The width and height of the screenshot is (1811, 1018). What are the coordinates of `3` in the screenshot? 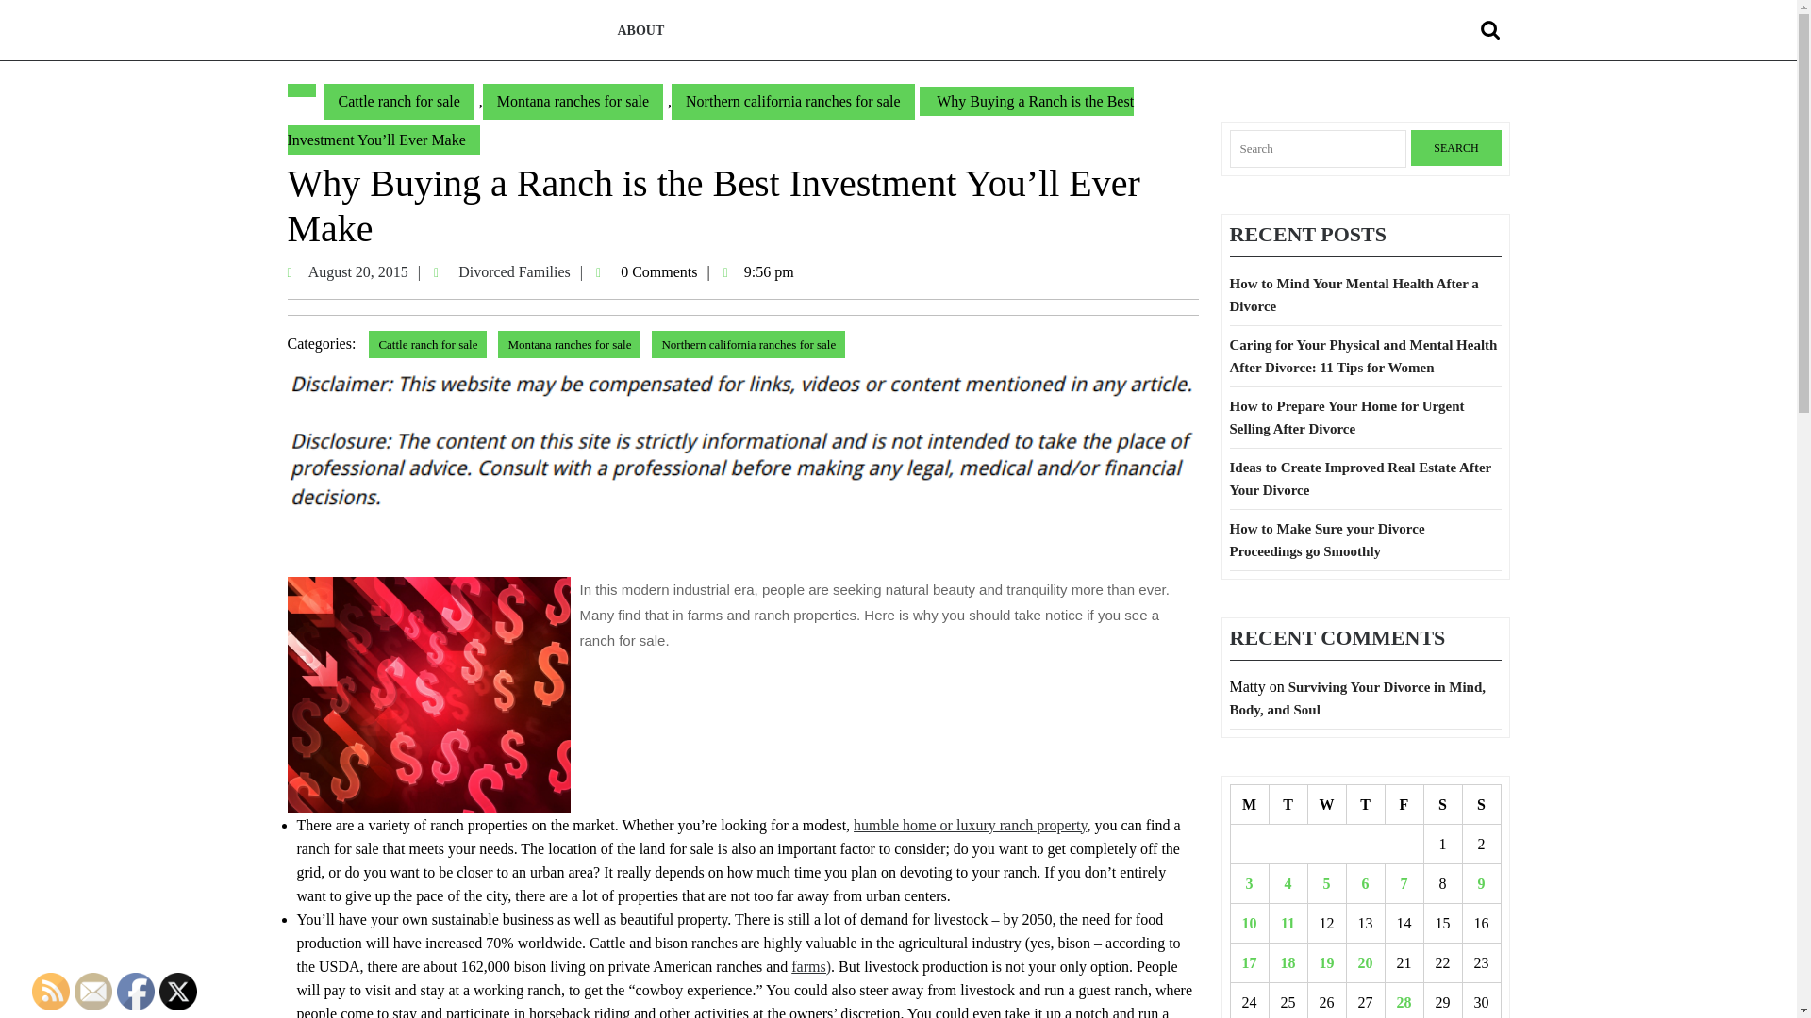 It's located at (570, 345).